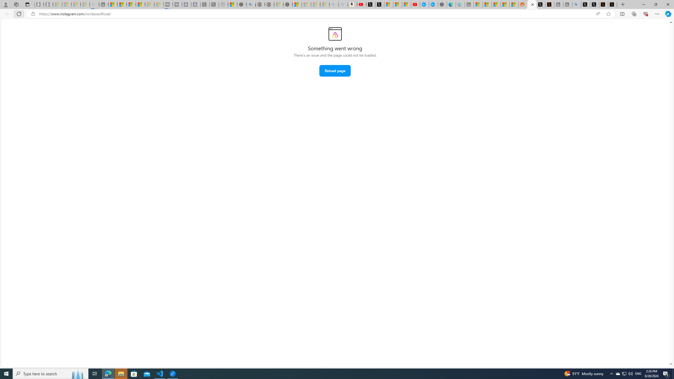  What do you see at coordinates (335, 34) in the screenshot?
I see `Error` at bounding box center [335, 34].